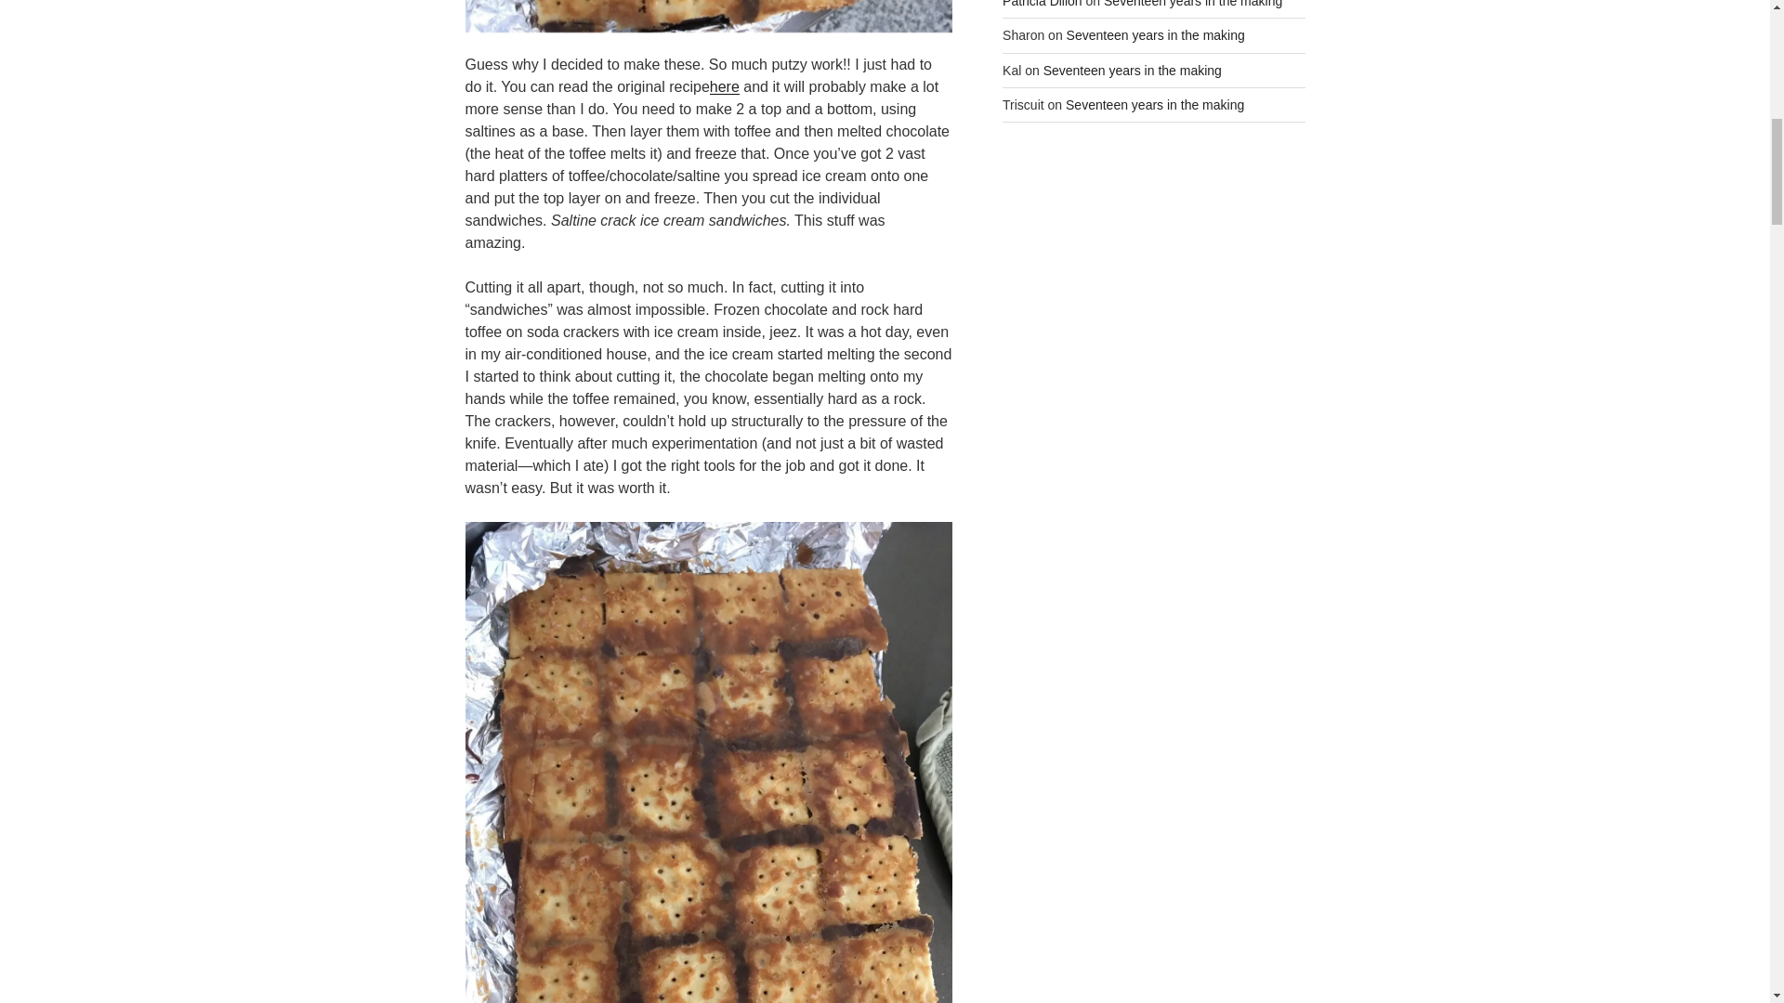  Describe the element at coordinates (1043, 4) in the screenshot. I see `Patricia Dillon` at that location.